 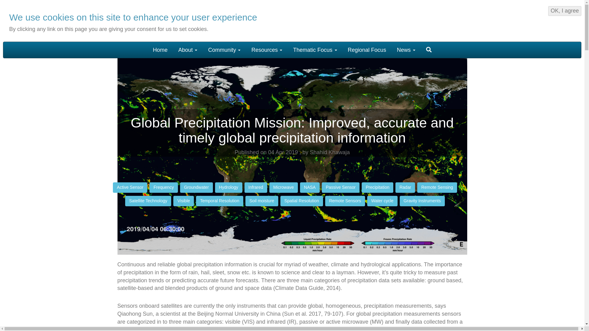 What do you see at coordinates (188, 50) in the screenshot?
I see `About` at bounding box center [188, 50].